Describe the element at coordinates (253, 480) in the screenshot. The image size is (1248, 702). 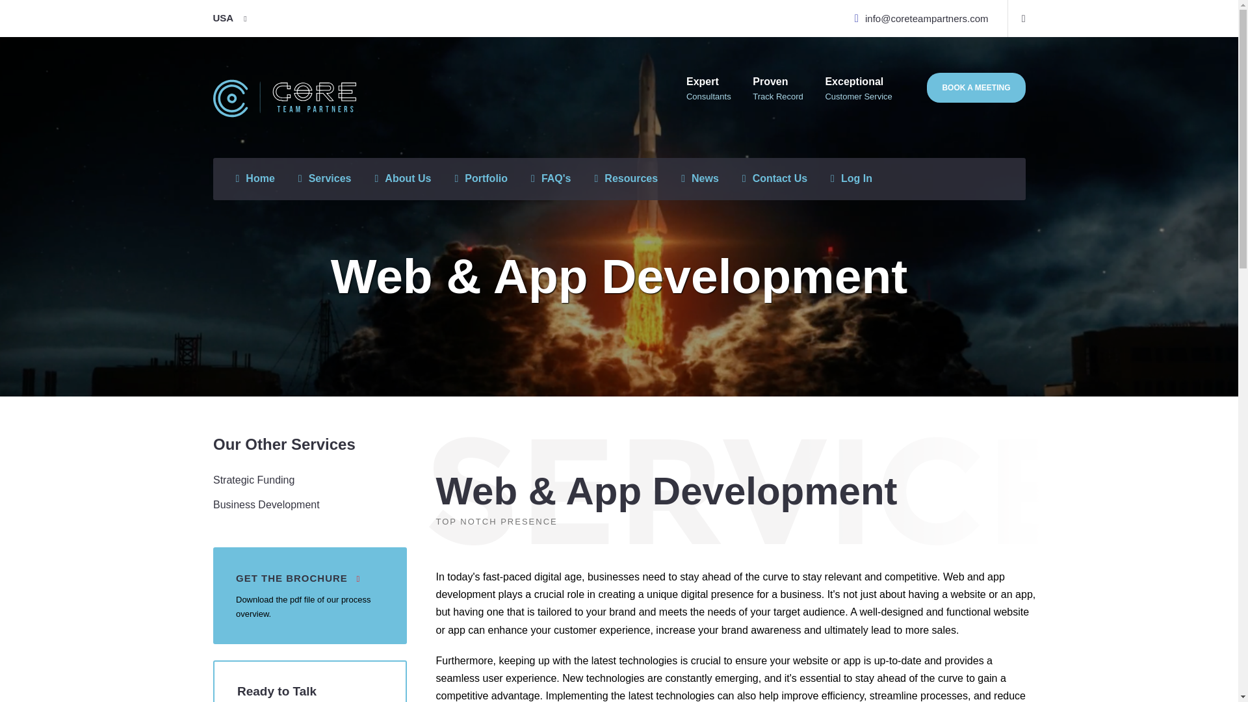
I see `Strategic Funding` at that location.